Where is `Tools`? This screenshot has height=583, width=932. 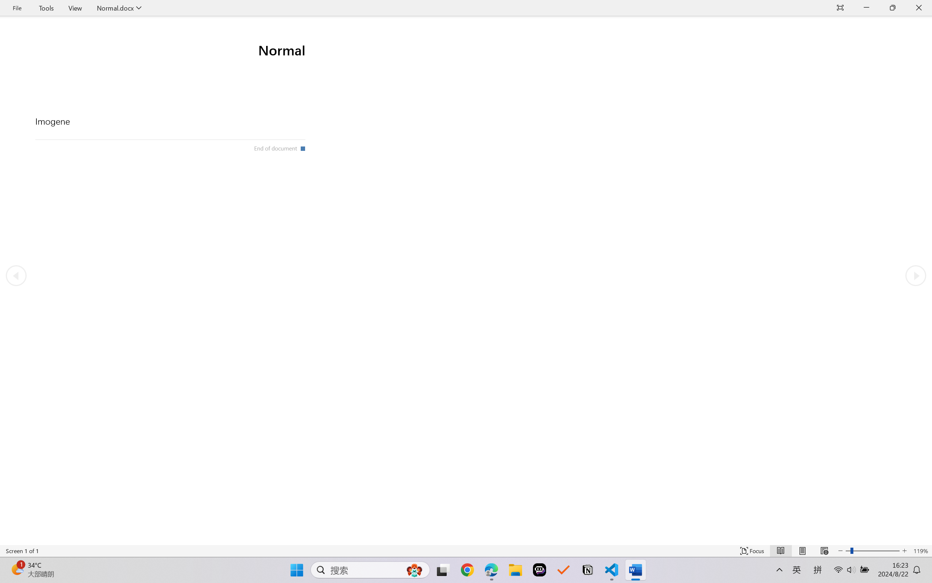
Tools is located at coordinates (47, 8).